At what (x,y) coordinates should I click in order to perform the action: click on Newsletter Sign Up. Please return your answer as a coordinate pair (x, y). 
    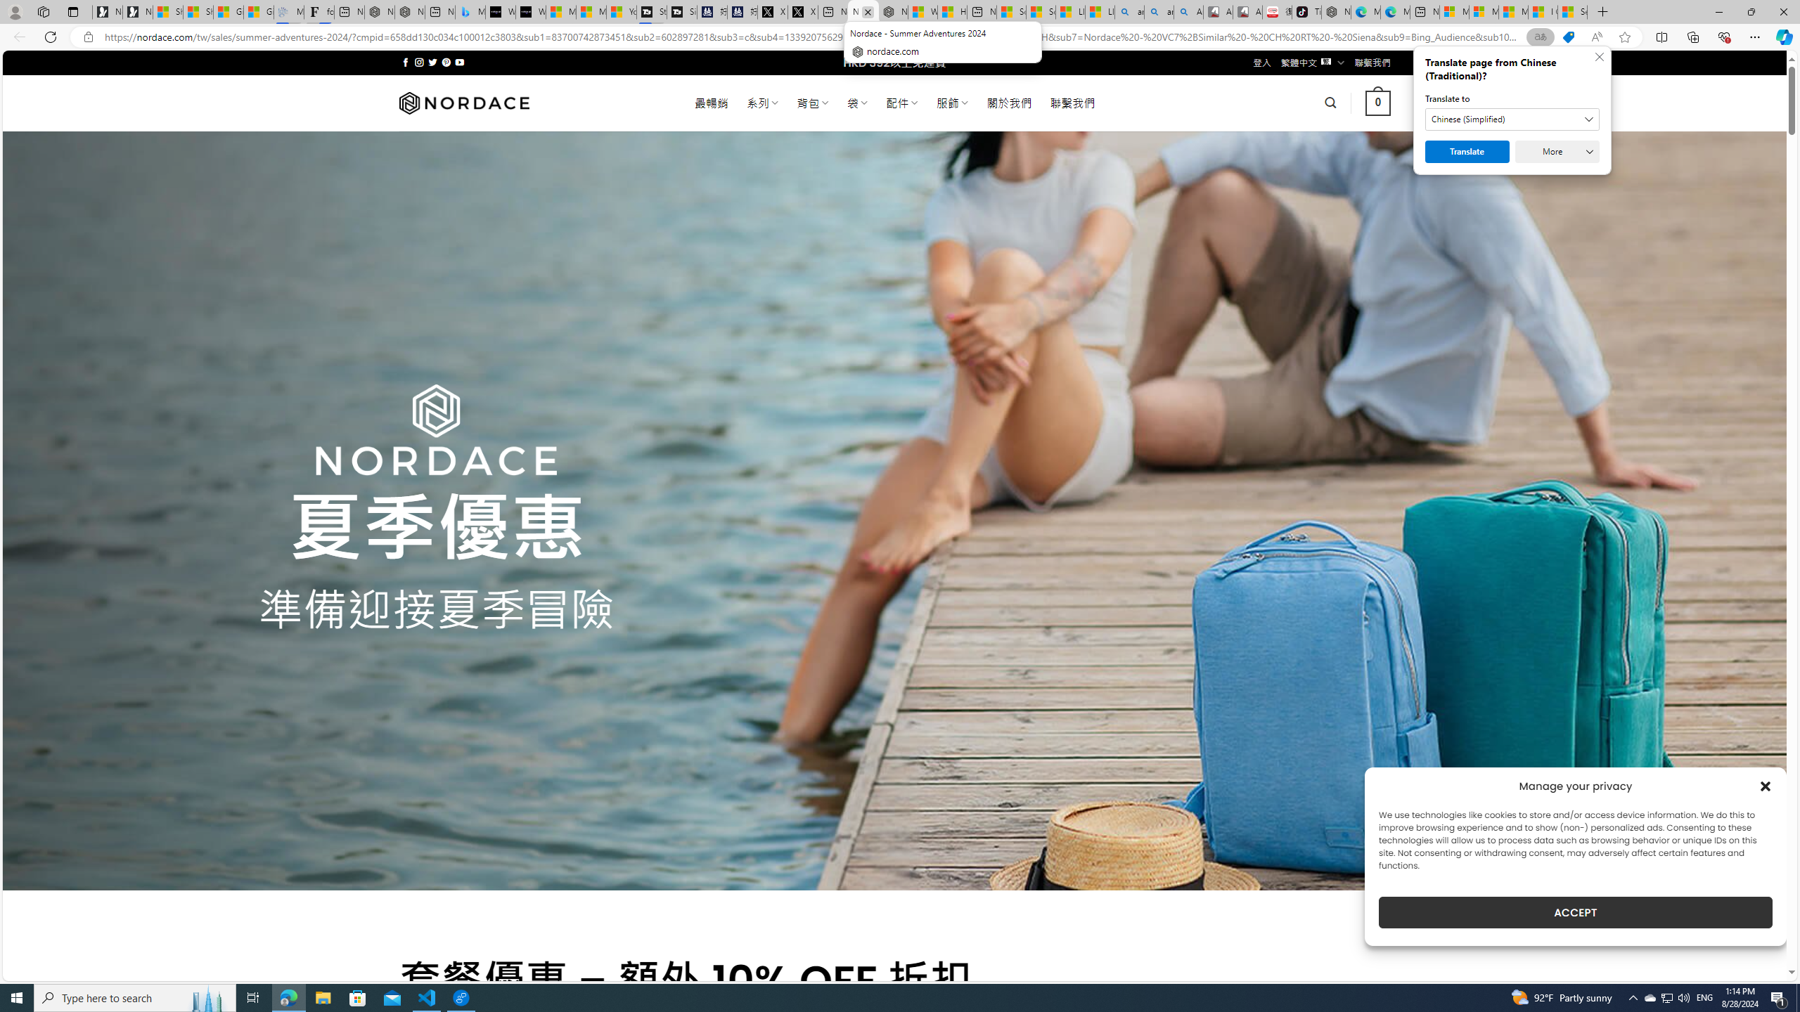
    Looking at the image, I should click on (138, 12).